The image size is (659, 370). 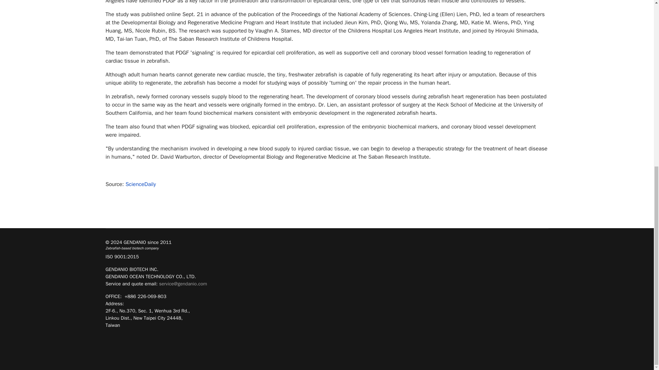 I want to click on ScienceDaily, so click(x=141, y=184).